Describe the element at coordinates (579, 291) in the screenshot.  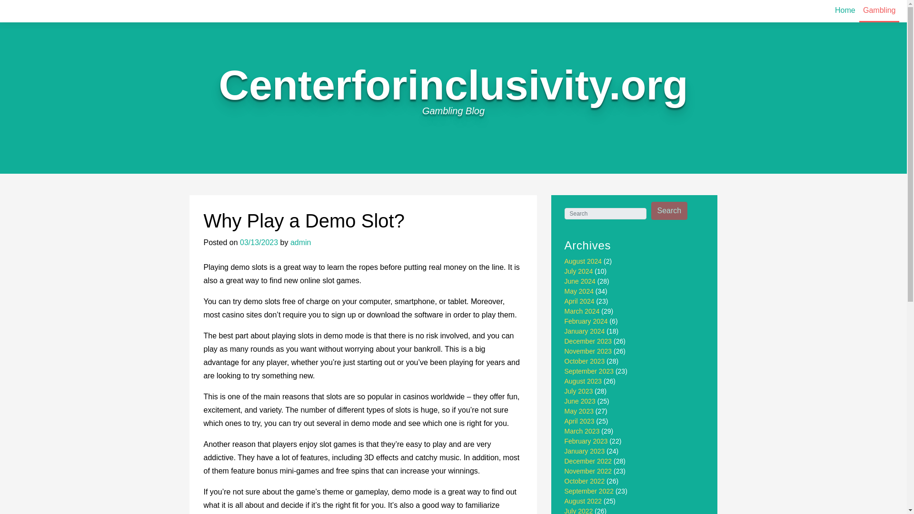
I see `May 2024` at that location.